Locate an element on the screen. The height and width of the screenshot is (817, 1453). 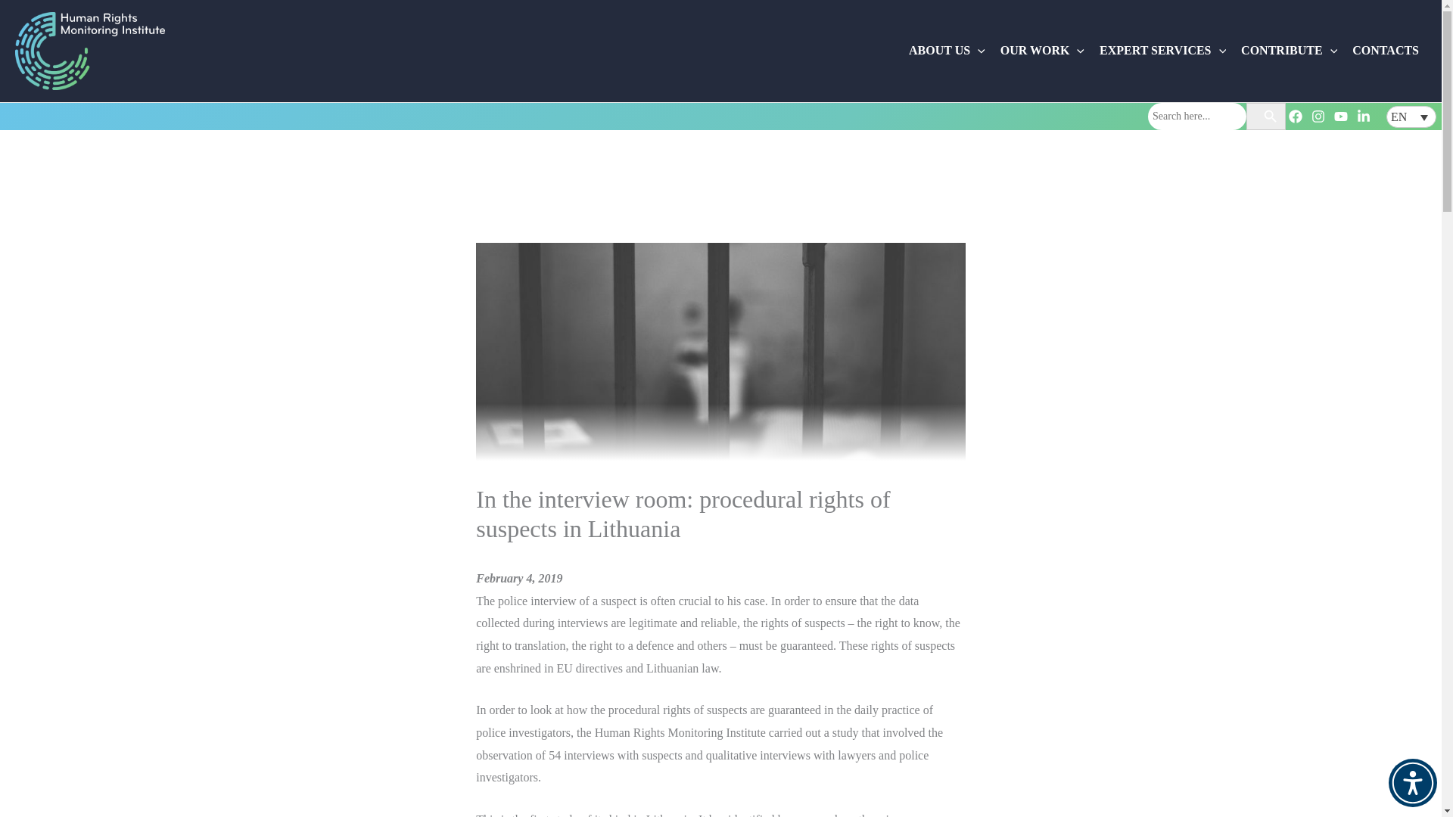
CONTRIBUTE is located at coordinates (1290, 50).